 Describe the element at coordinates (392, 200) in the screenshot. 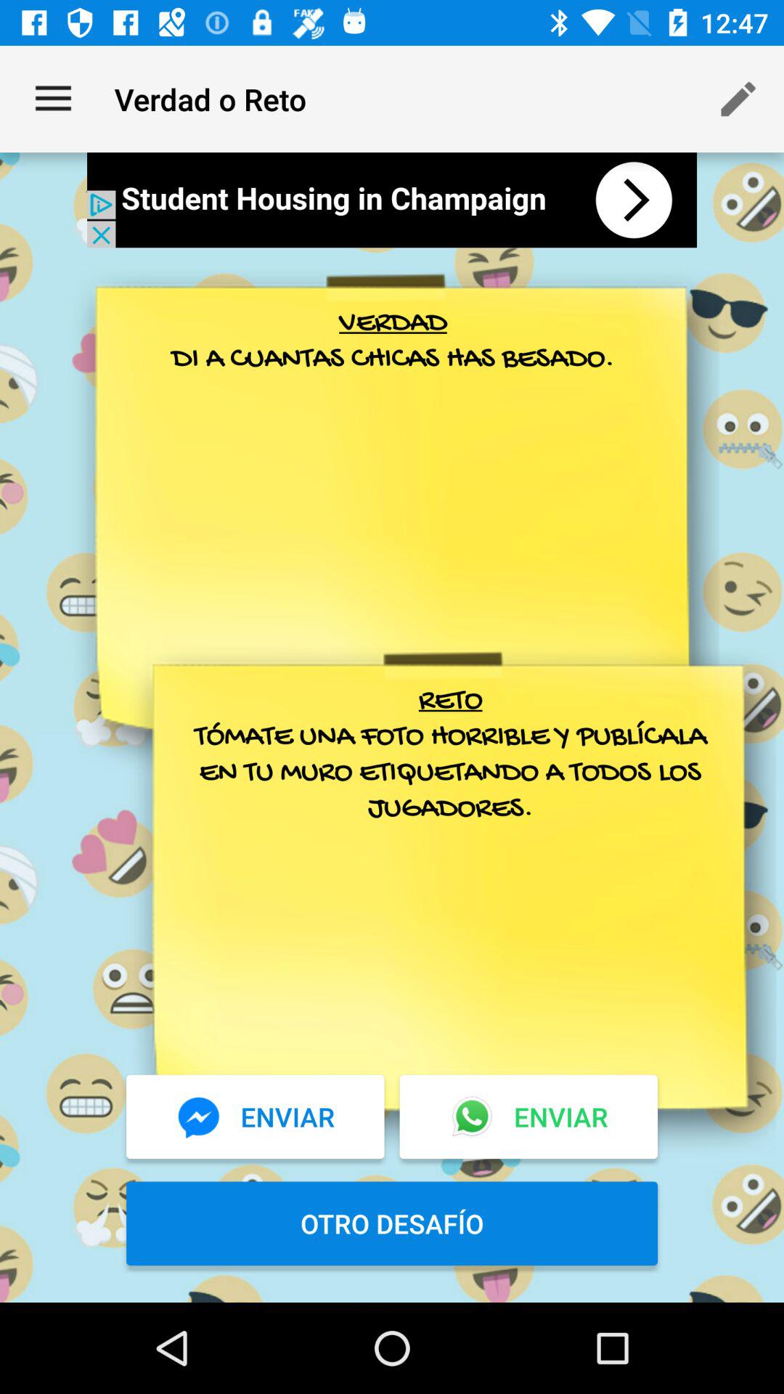

I see `adverisment selection` at that location.